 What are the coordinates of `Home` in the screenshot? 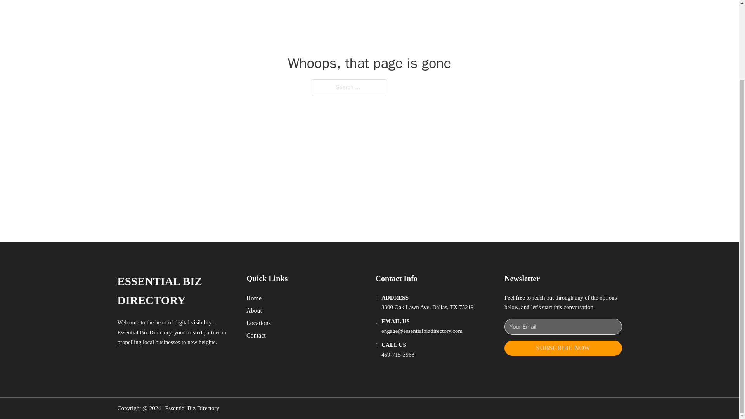 It's located at (254, 298).